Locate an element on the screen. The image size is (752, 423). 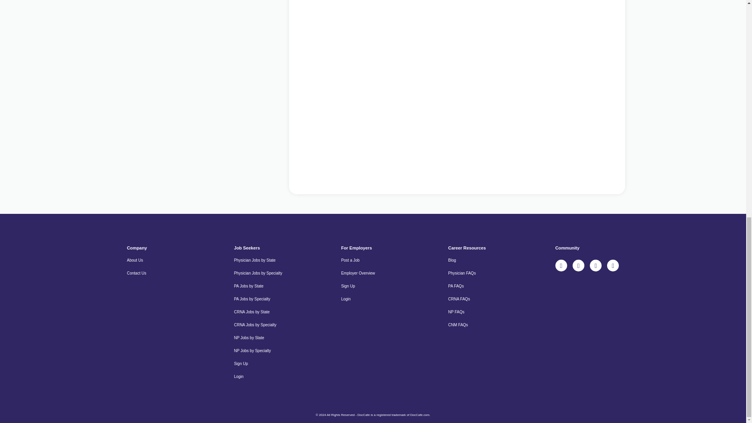
Post a Job is located at coordinates (350, 260).